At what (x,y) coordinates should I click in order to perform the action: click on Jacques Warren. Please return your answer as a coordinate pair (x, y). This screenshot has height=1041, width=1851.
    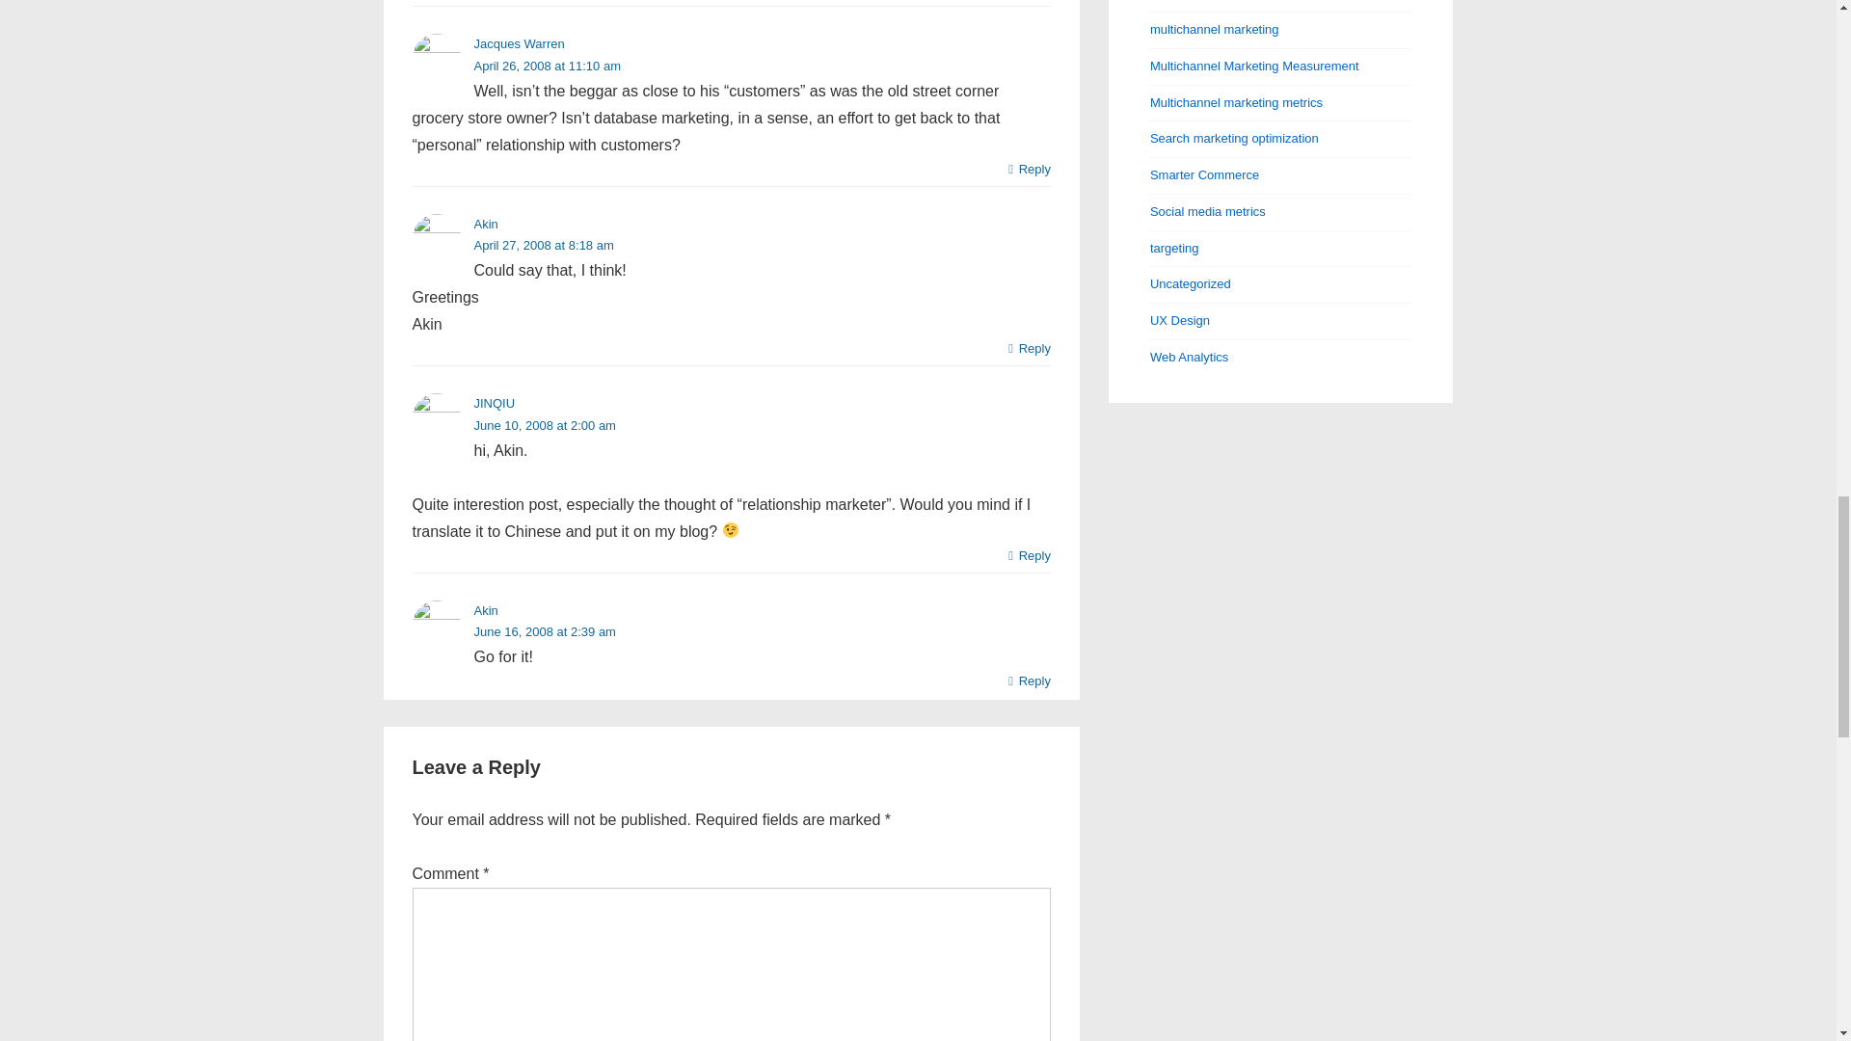
    Looking at the image, I should click on (519, 42).